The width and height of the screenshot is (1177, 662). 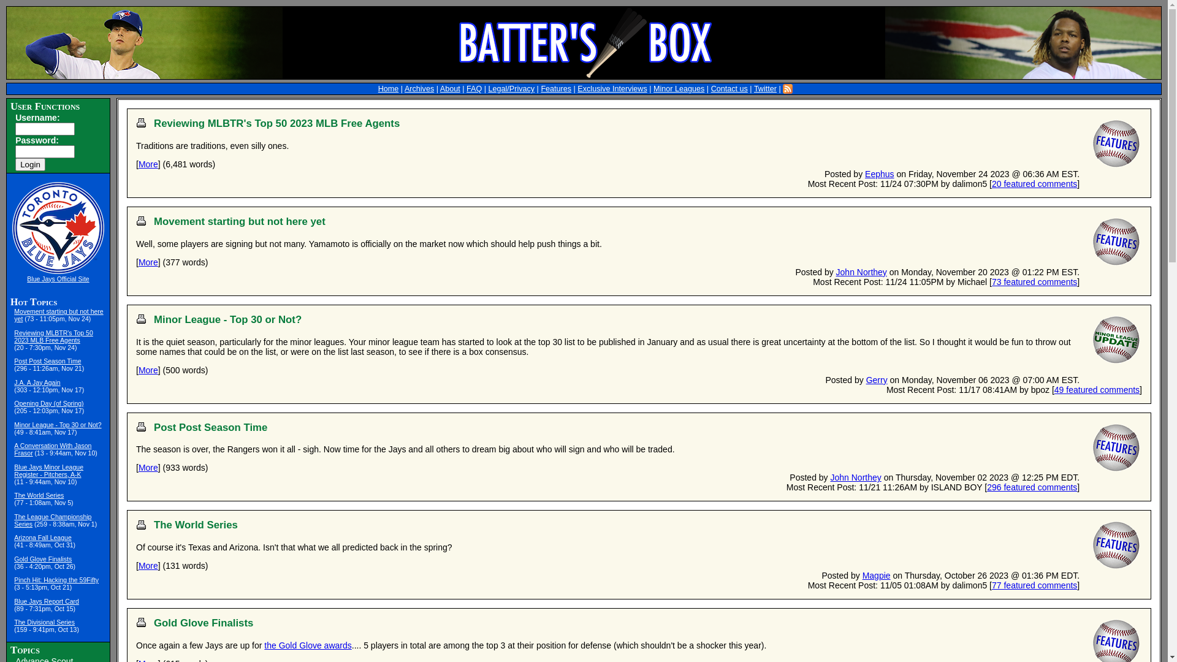 What do you see at coordinates (43, 559) in the screenshot?
I see `Gold Glove Finalists` at bounding box center [43, 559].